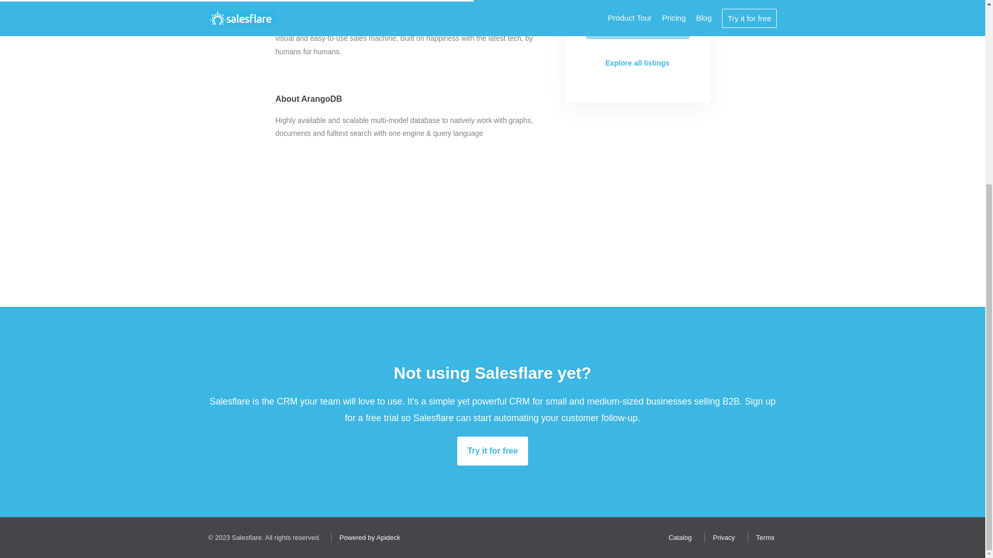 Image resolution: width=993 pixels, height=558 pixels. What do you see at coordinates (721, 537) in the screenshot?
I see `Privacy` at bounding box center [721, 537].